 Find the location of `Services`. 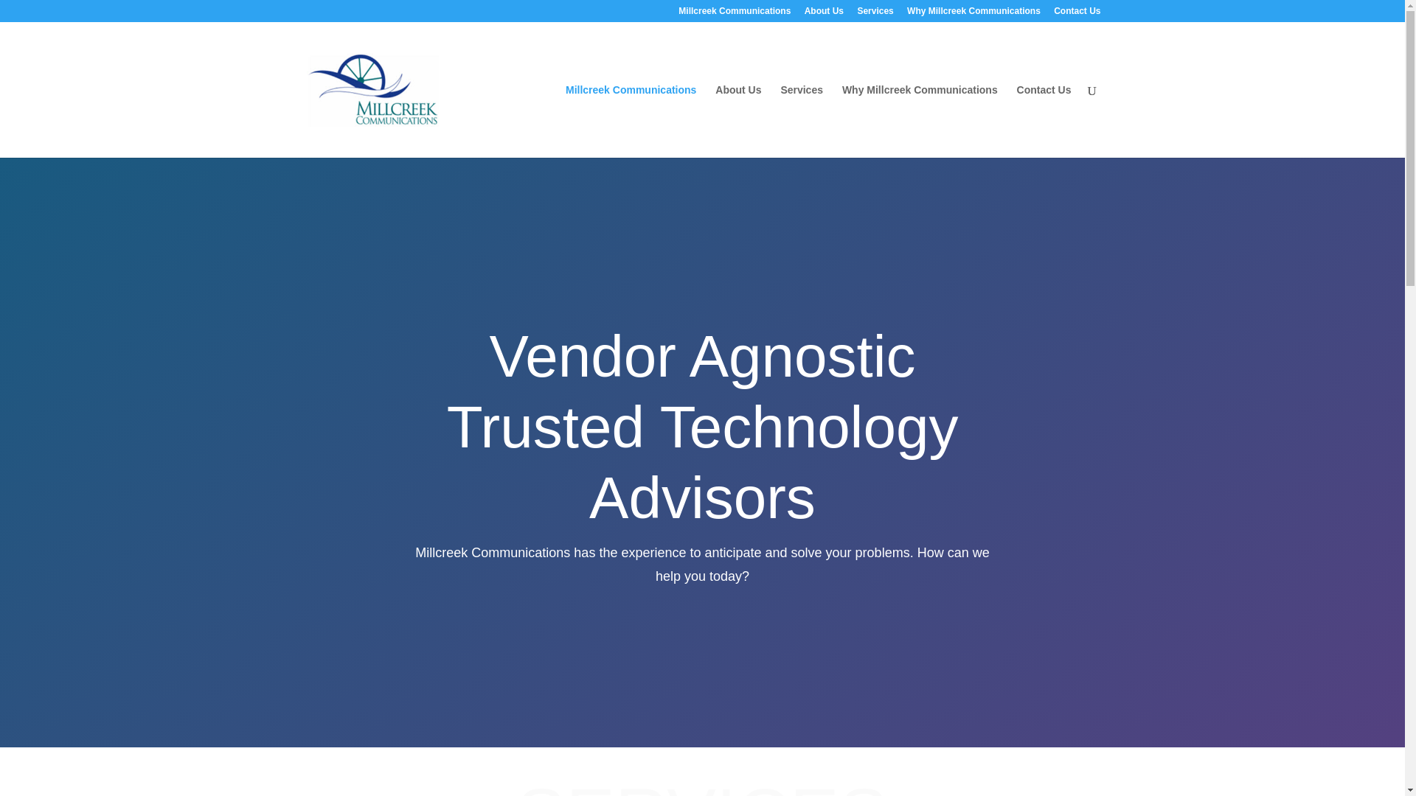

Services is located at coordinates (875, 14).